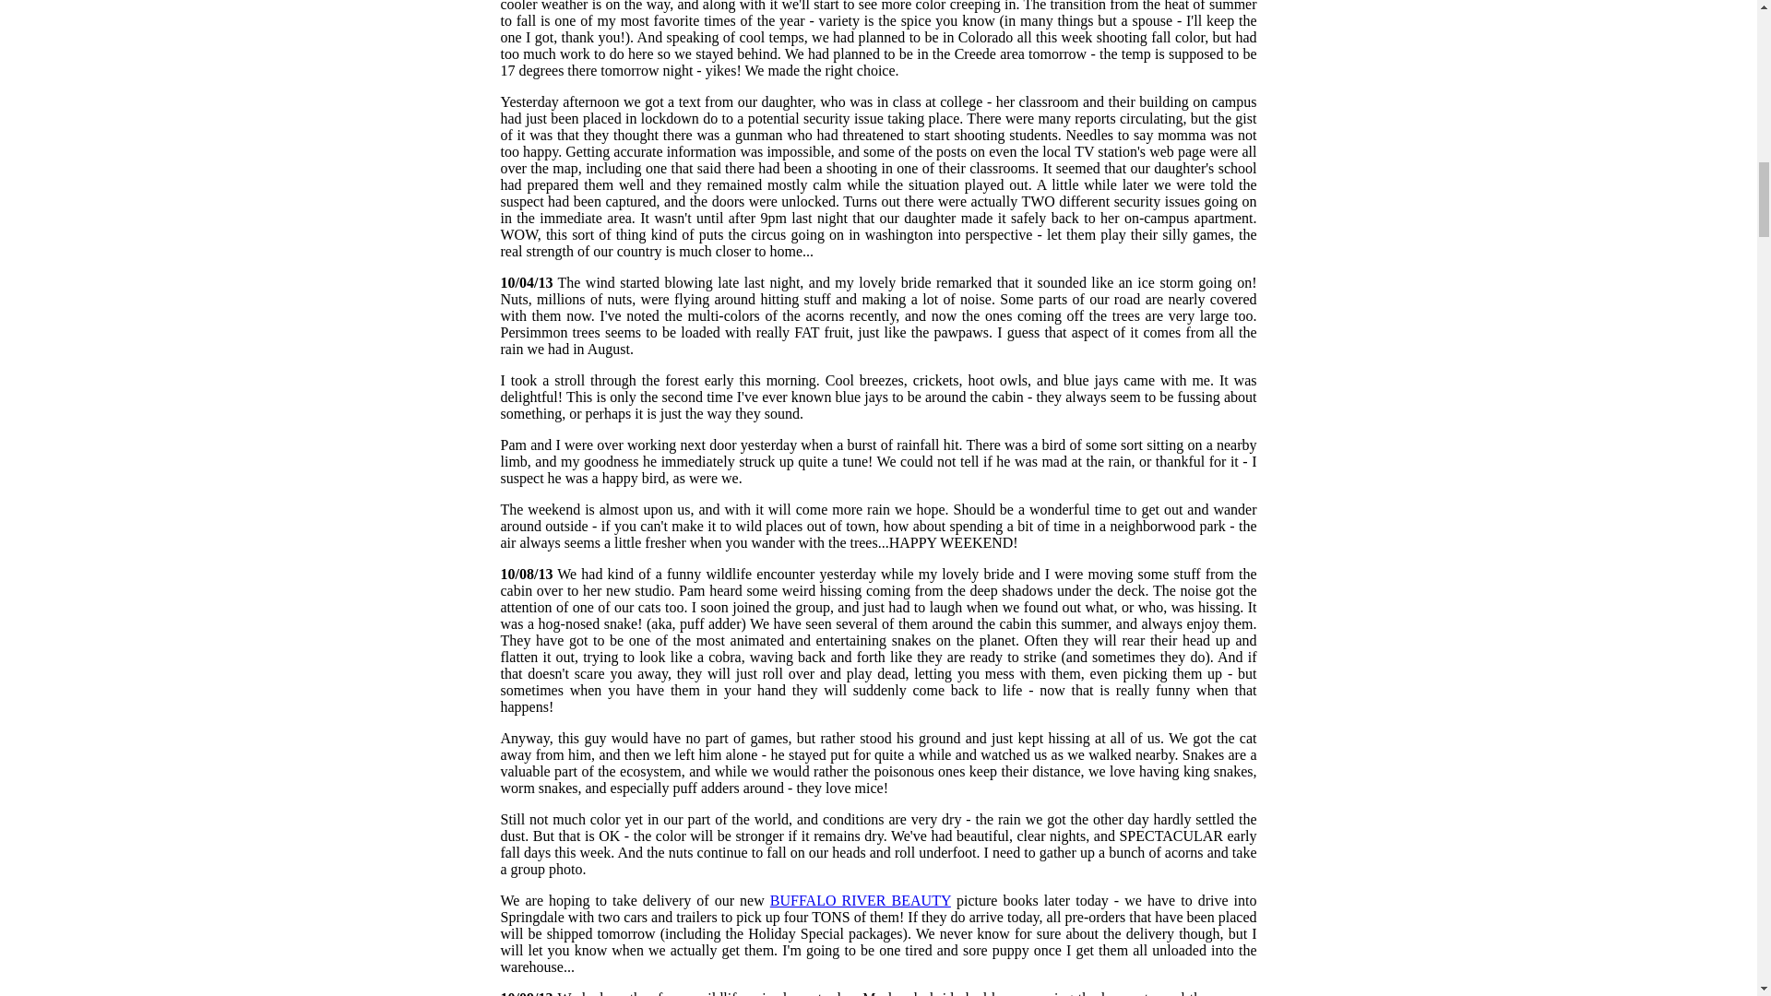 The height and width of the screenshot is (996, 1771). What do you see at coordinates (861, 900) in the screenshot?
I see `BUFFALO RIVER BEAUTY` at bounding box center [861, 900].